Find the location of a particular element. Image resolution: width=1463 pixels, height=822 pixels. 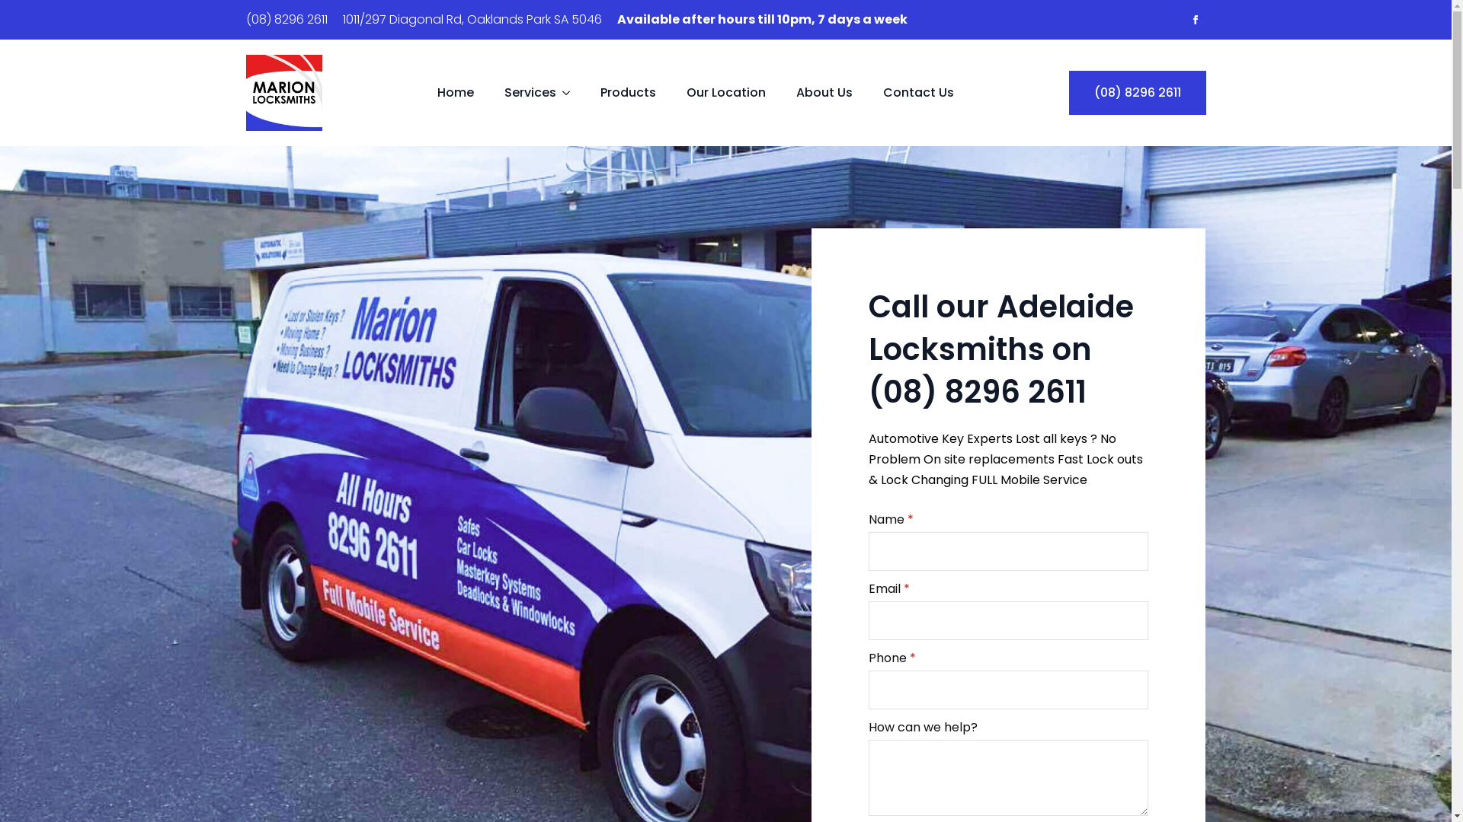

(08) 8296 2611 is located at coordinates (287, 19).